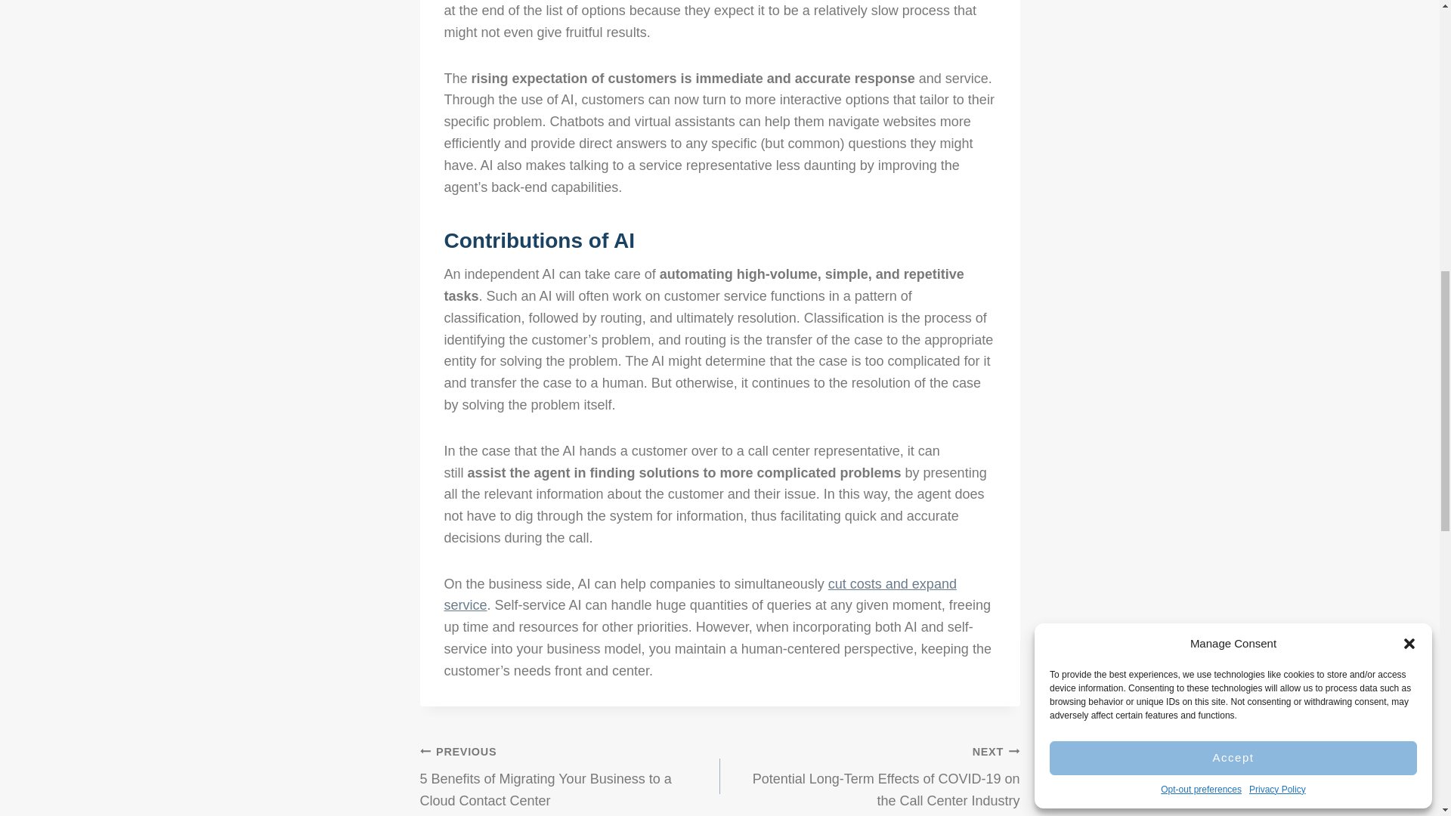 Image resolution: width=1451 pixels, height=816 pixels. What do you see at coordinates (700, 595) in the screenshot?
I see `cut costs and expand service` at bounding box center [700, 595].